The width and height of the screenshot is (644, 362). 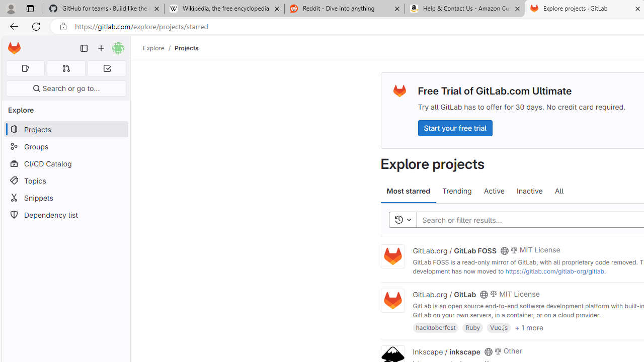 I want to click on hacktoberfest, so click(x=436, y=327).